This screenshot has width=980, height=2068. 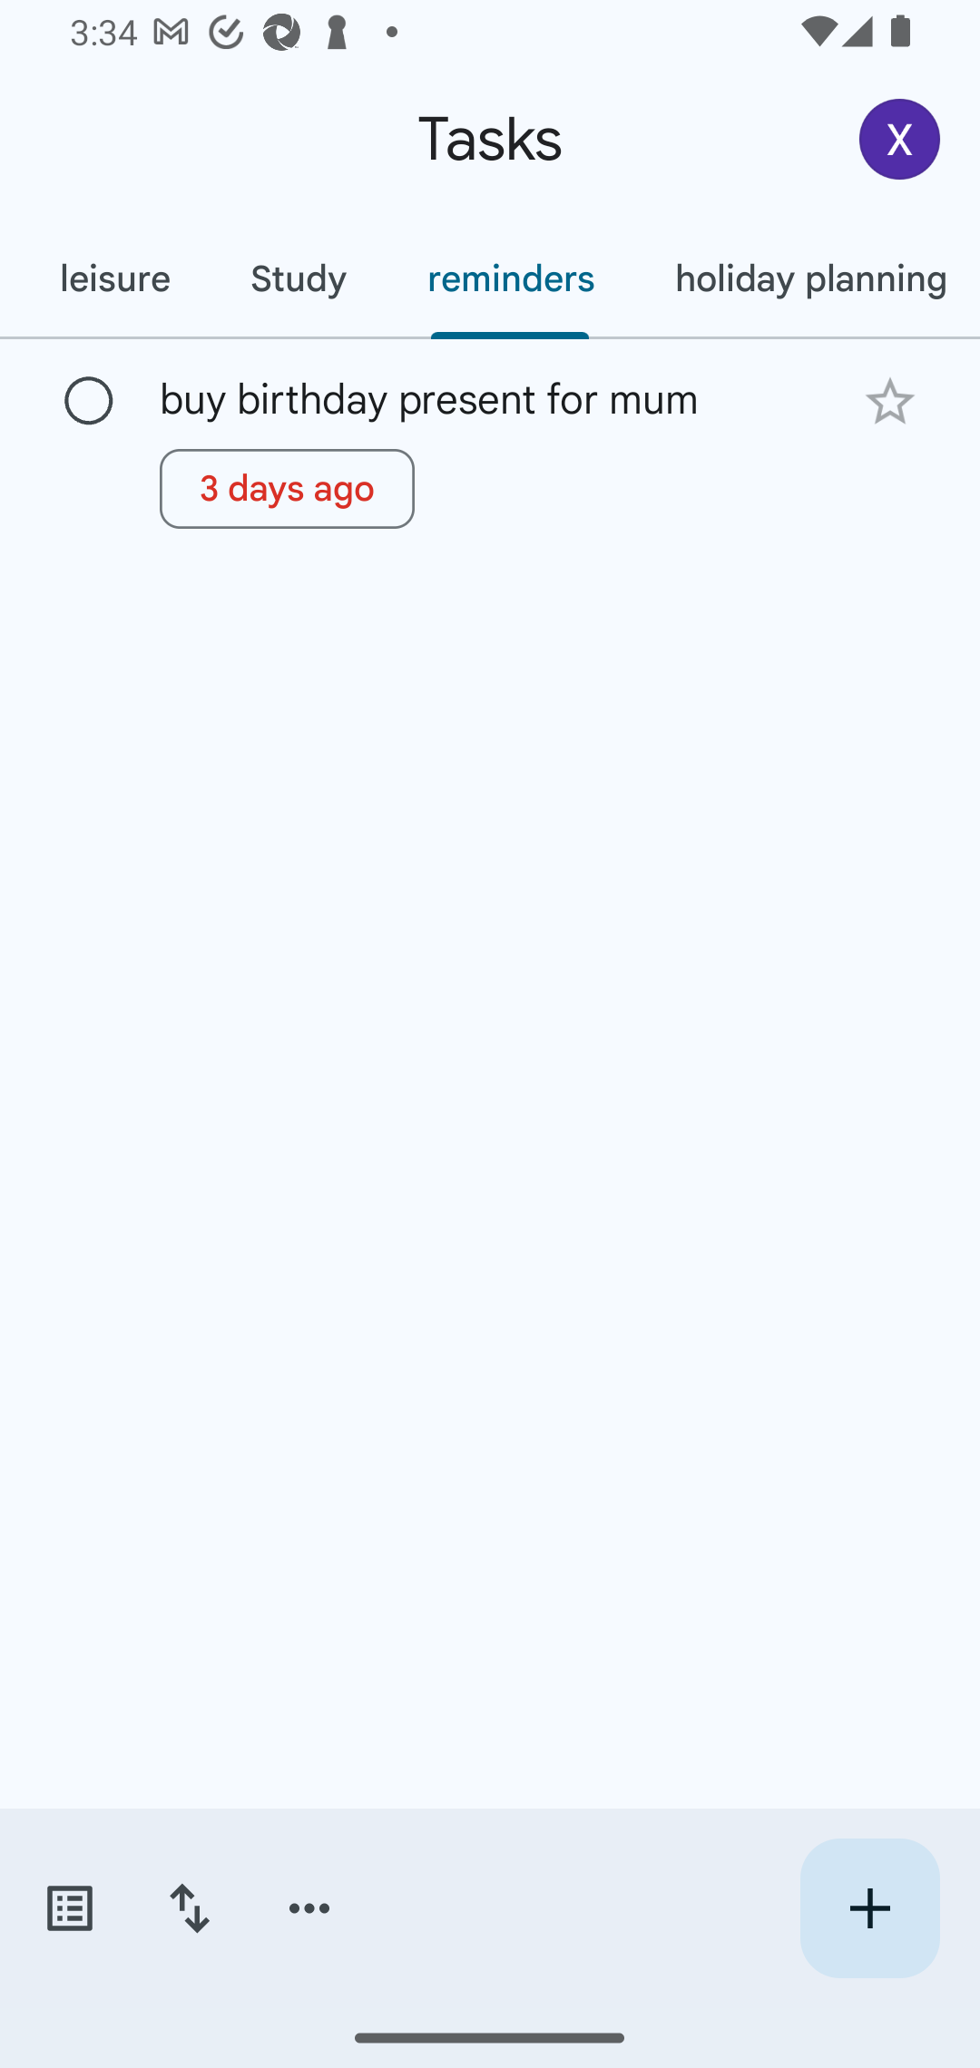 What do you see at coordinates (89, 402) in the screenshot?
I see `Mark as complete` at bounding box center [89, 402].